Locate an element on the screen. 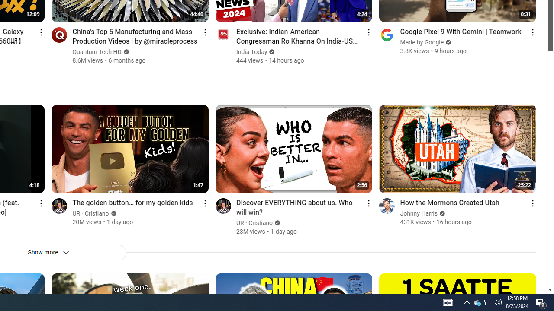  India Today is located at coordinates (252, 52).